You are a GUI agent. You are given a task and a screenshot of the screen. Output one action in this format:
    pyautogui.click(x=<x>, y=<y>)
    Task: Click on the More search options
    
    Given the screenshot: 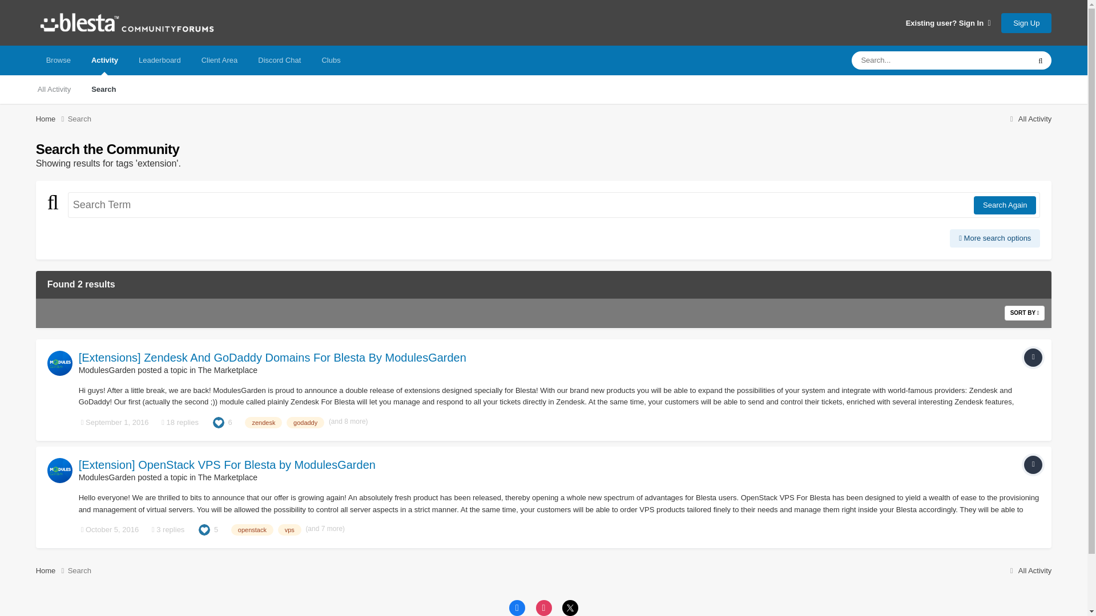 What is the action you would take?
    pyautogui.click(x=995, y=238)
    